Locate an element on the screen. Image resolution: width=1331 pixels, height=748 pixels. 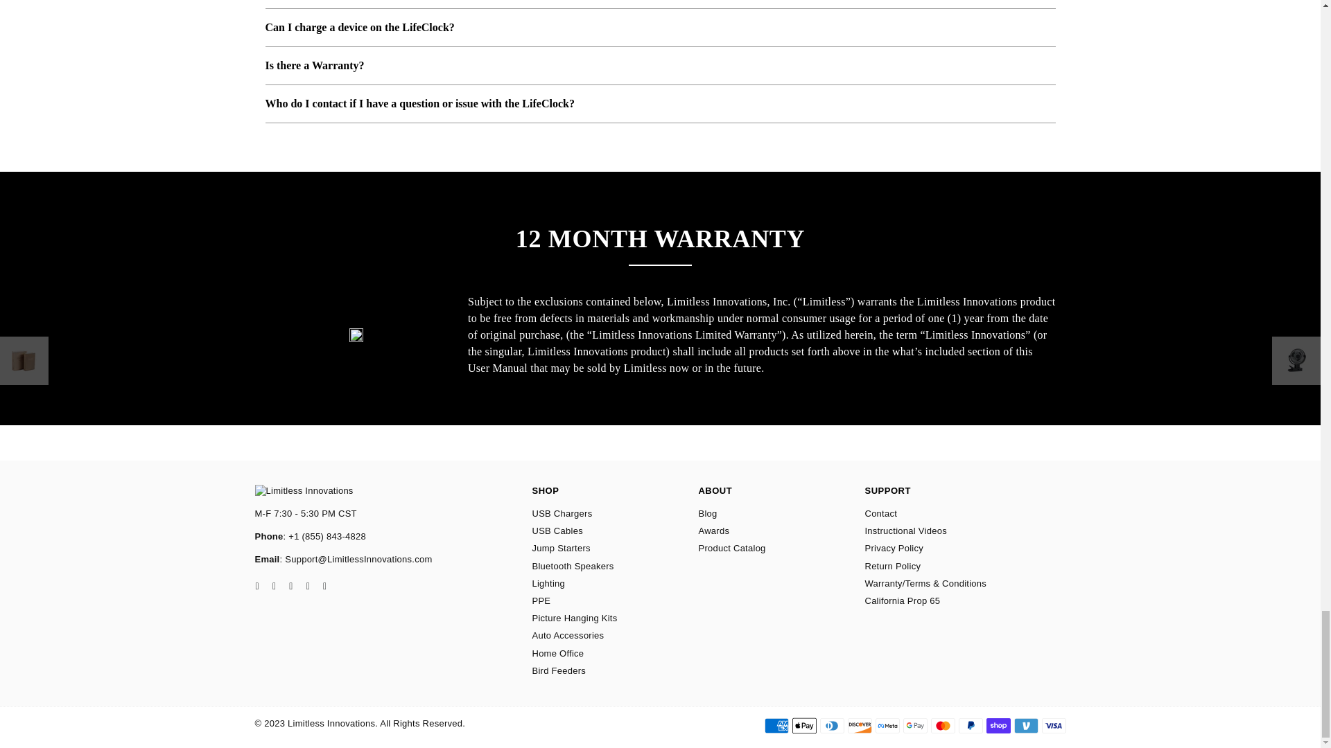
Visa is located at coordinates (1053, 725).